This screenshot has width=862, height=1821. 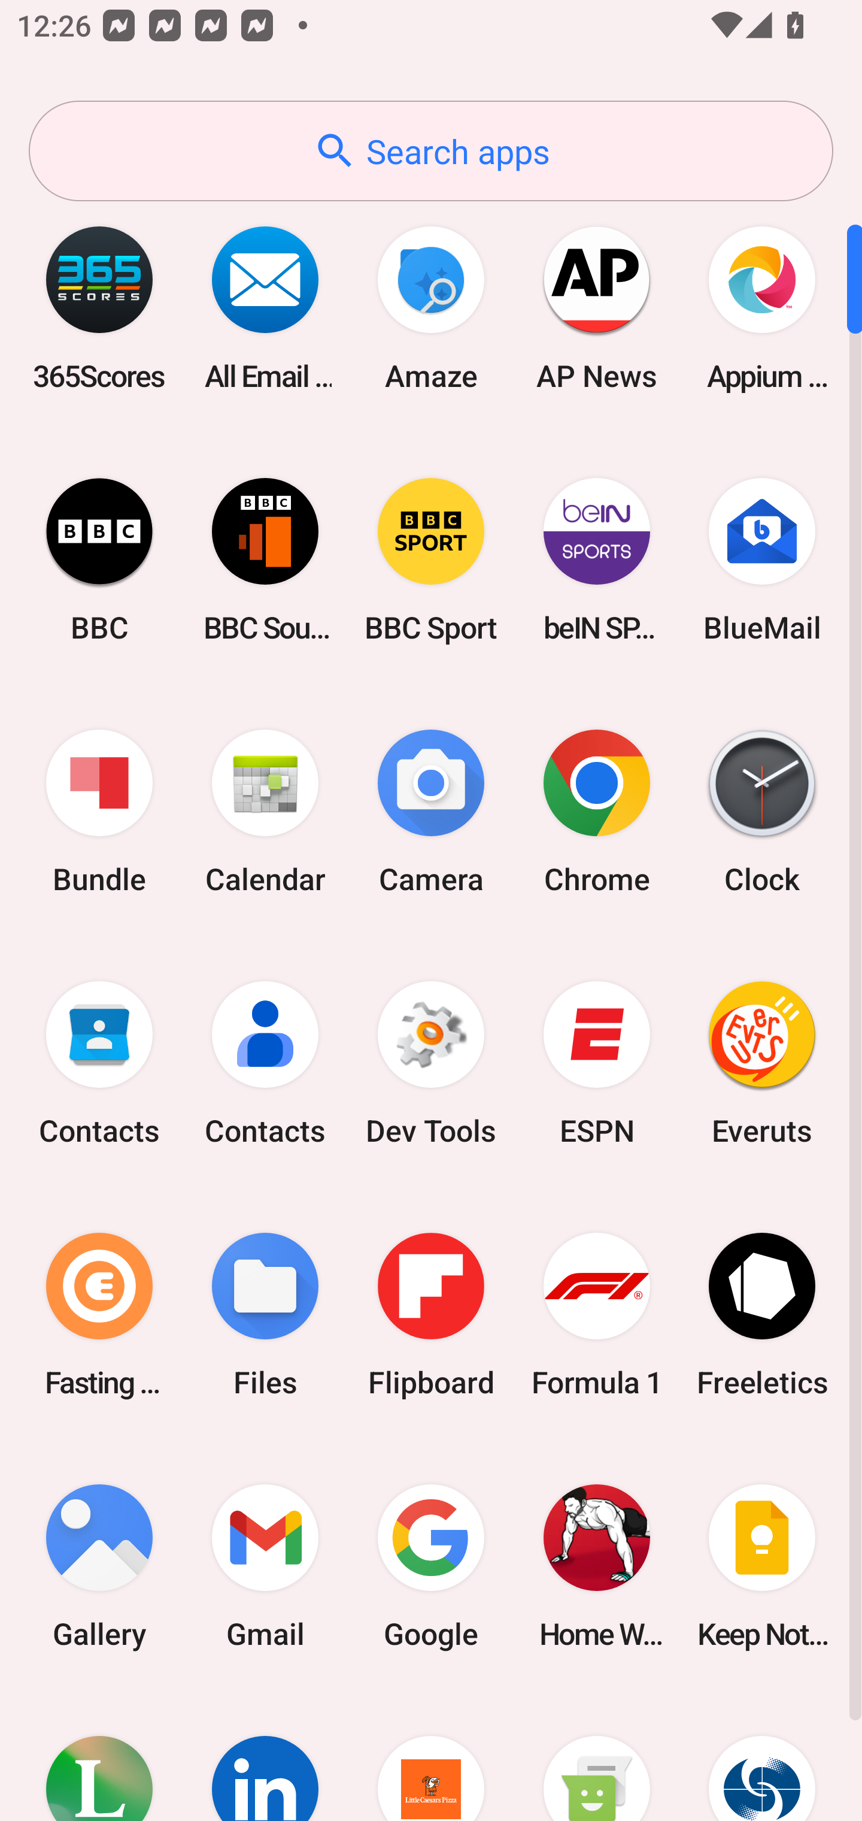 I want to click on Dev Tools, so click(x=431, y=1063).